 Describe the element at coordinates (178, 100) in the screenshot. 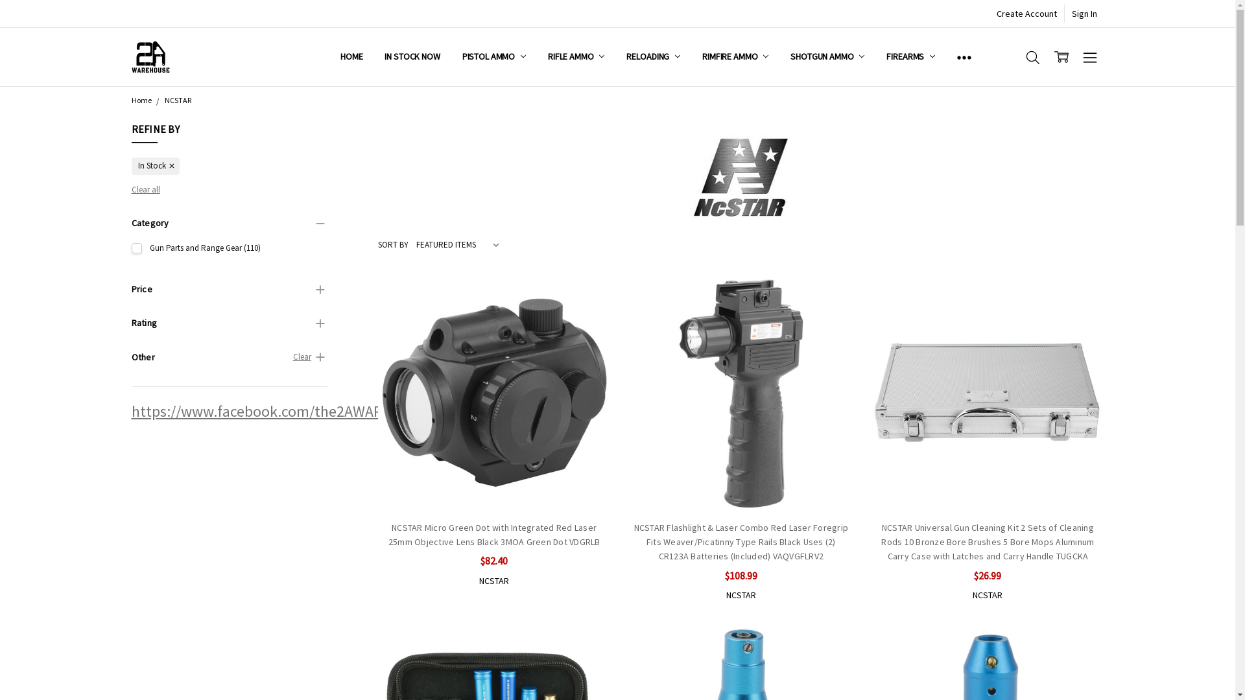

I see `NCSTAR` at that location.